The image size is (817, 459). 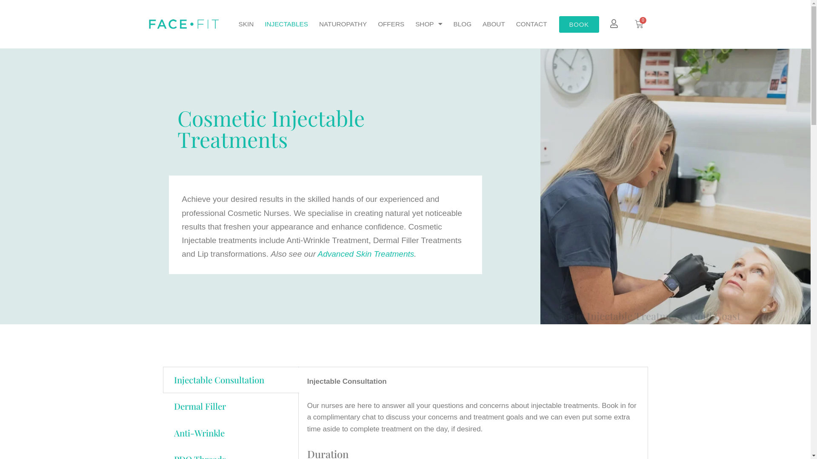 I want to click on SKIN, so click(x=246, y=24).